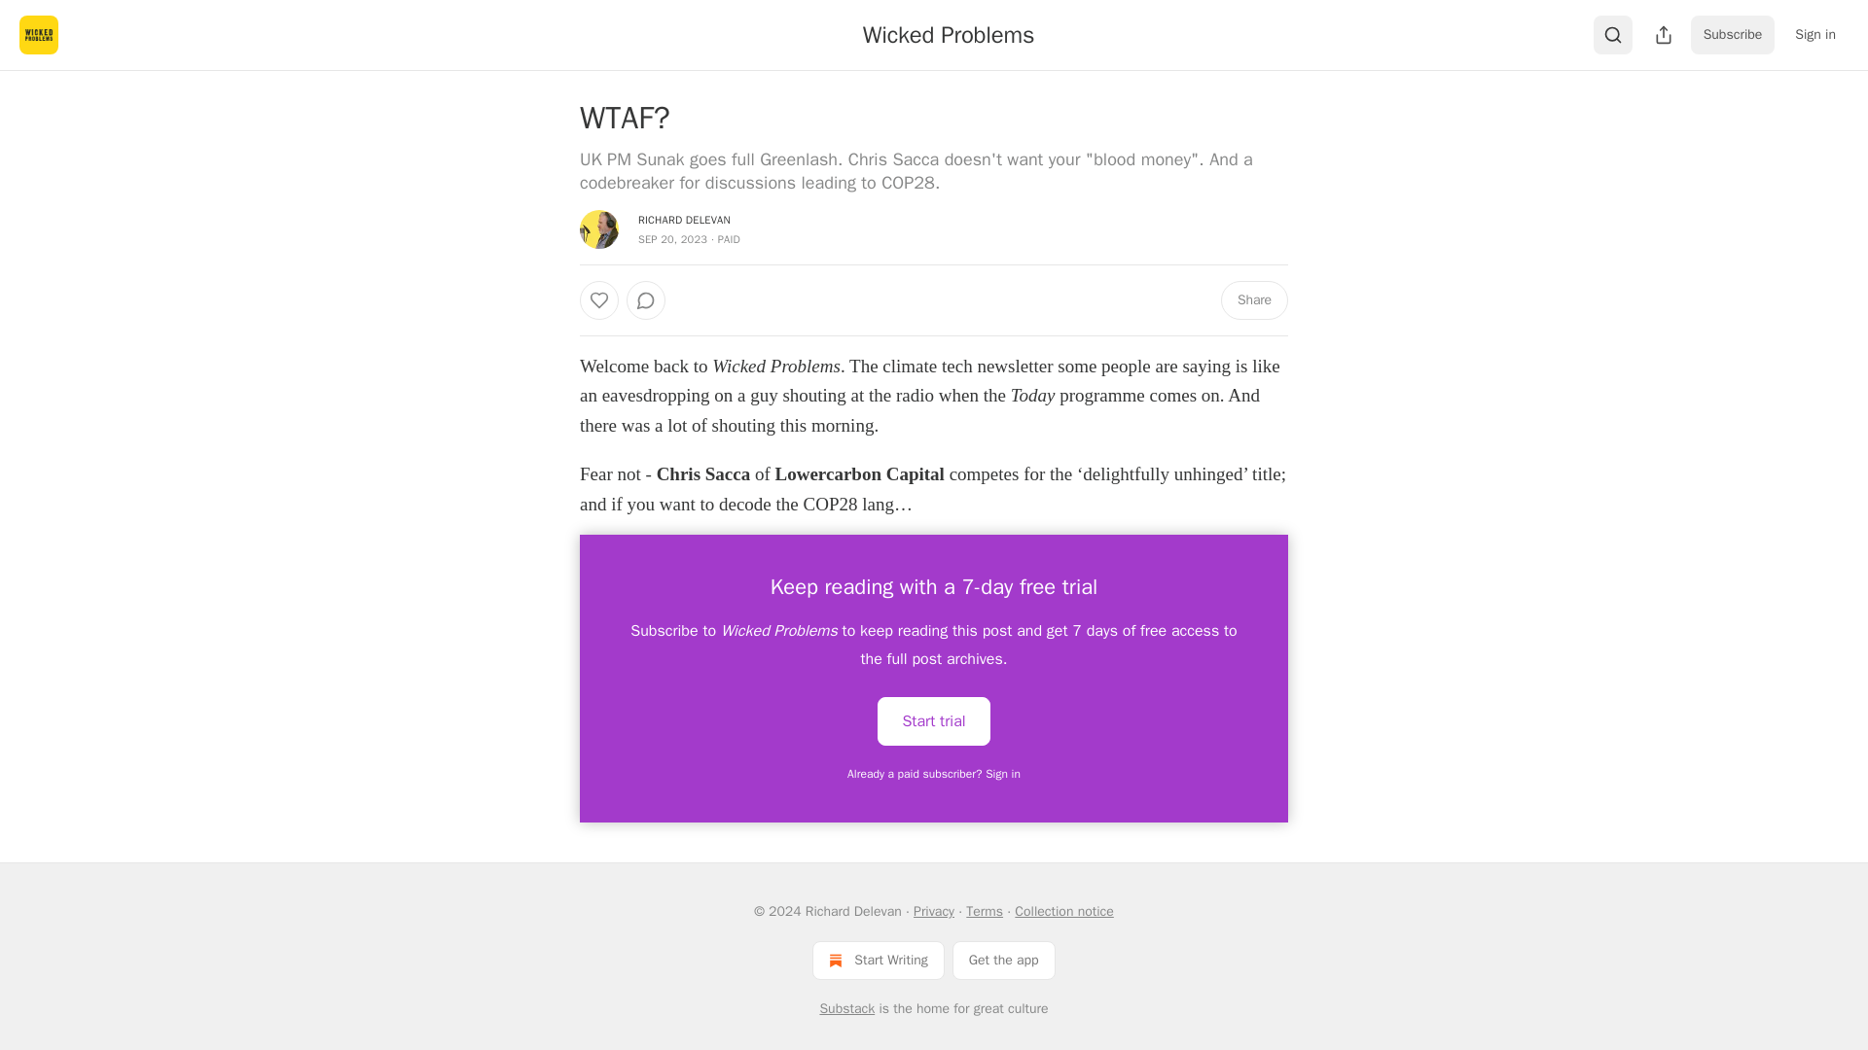  What do you see at coordinates (934, 721) in the screenshot?
I see `Start trial` at bounding box center [934, 721].